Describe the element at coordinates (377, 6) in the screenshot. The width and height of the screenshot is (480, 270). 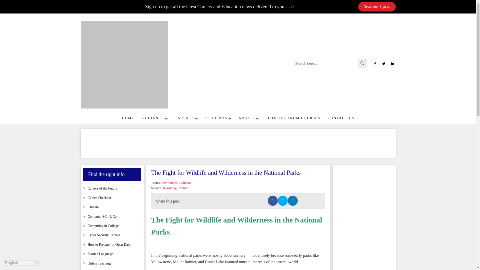
I see `Newsletter Sign up` at that location.